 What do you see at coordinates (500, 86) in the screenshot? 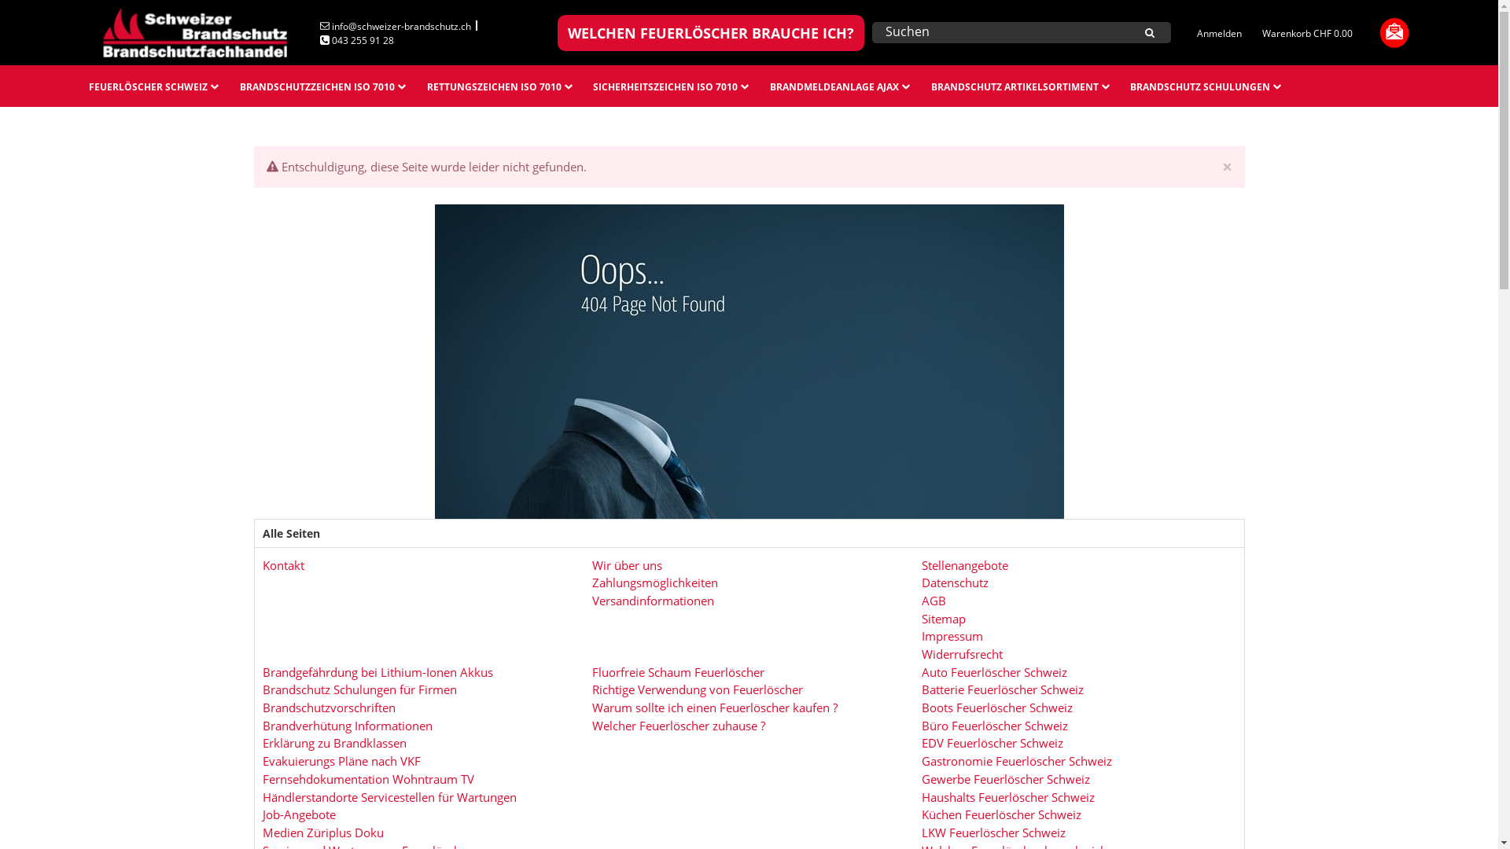
I see `RETTUNGSZEICHEN ISO 7010` at bounding box center [500, 86].